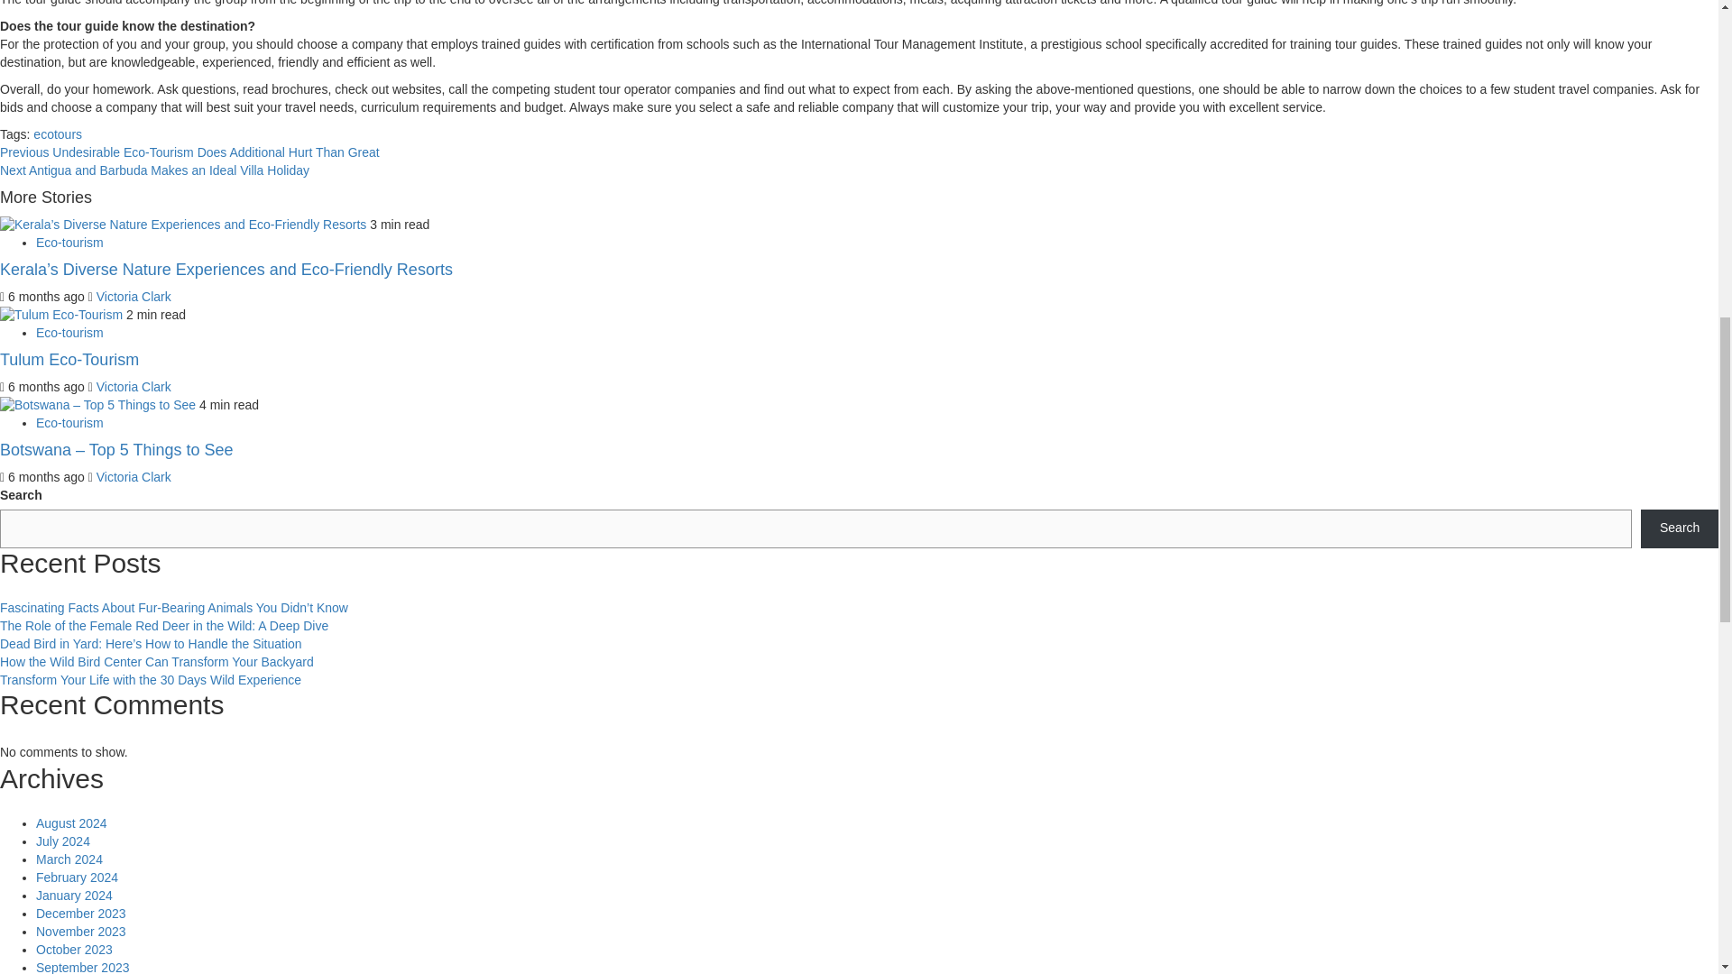  Describe the element at coordinates (69, 359) in the screenshot. I see `Tulum Eco-Tourism` at that location.